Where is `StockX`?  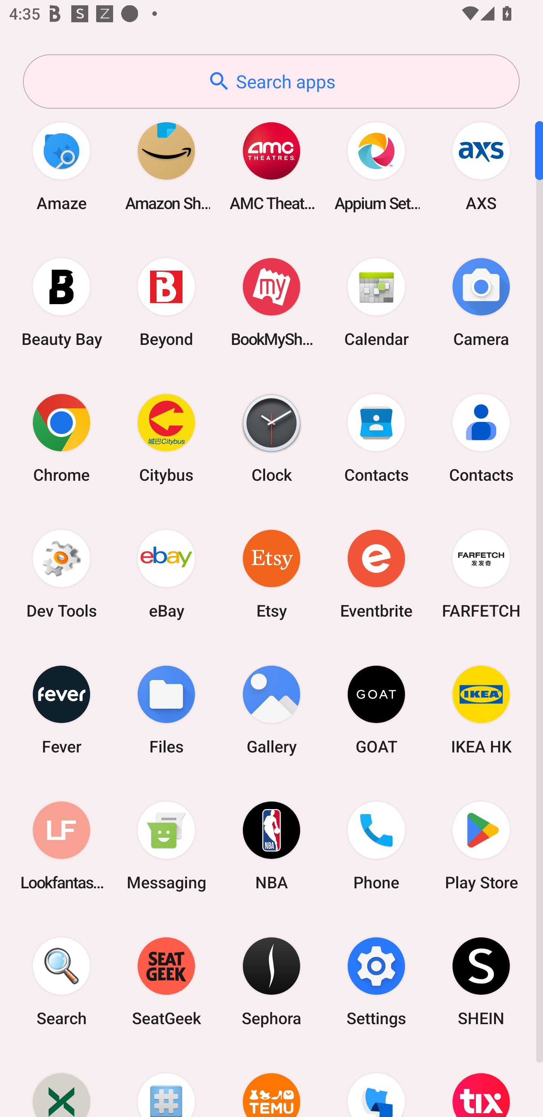
StockX is located at coordinates (61, 1083).